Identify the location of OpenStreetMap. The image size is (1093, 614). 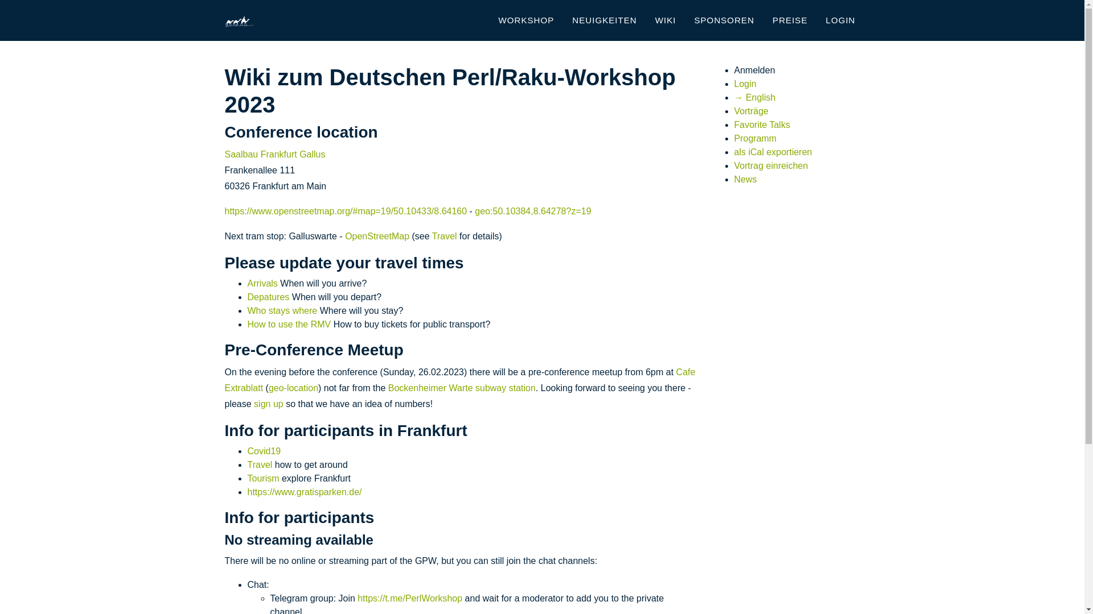
(377, 237).